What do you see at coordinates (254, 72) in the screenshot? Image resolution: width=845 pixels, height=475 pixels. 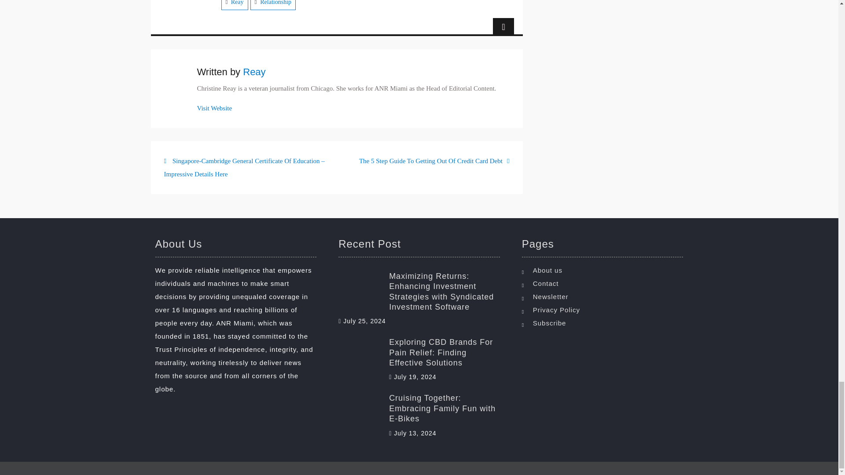 I see `Posts by Reay` at bounding box center [254, 72].